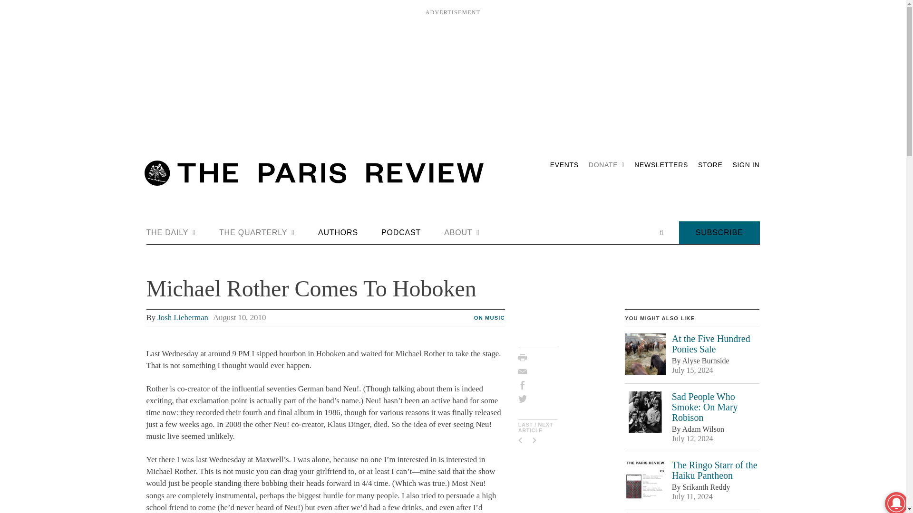 The image size is (913, 513). Describe the element at coordinates (183, 317) in the screenshot. I see `Posts by Josh Lieberman` at that location.